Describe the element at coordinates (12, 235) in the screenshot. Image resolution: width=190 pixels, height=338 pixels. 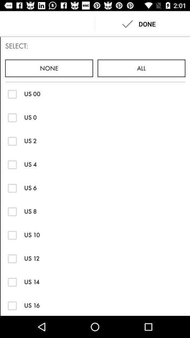
I see `select size 10 option` at that location.